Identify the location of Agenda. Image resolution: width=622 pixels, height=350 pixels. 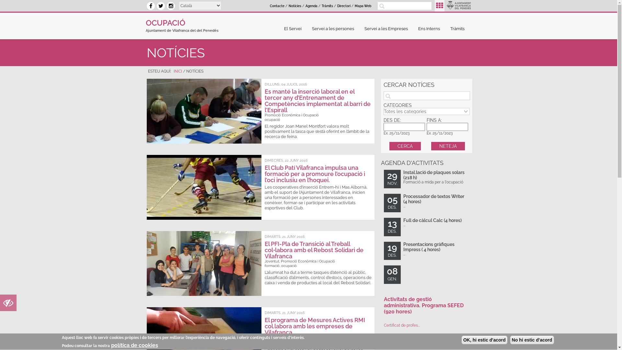
(311, 6).